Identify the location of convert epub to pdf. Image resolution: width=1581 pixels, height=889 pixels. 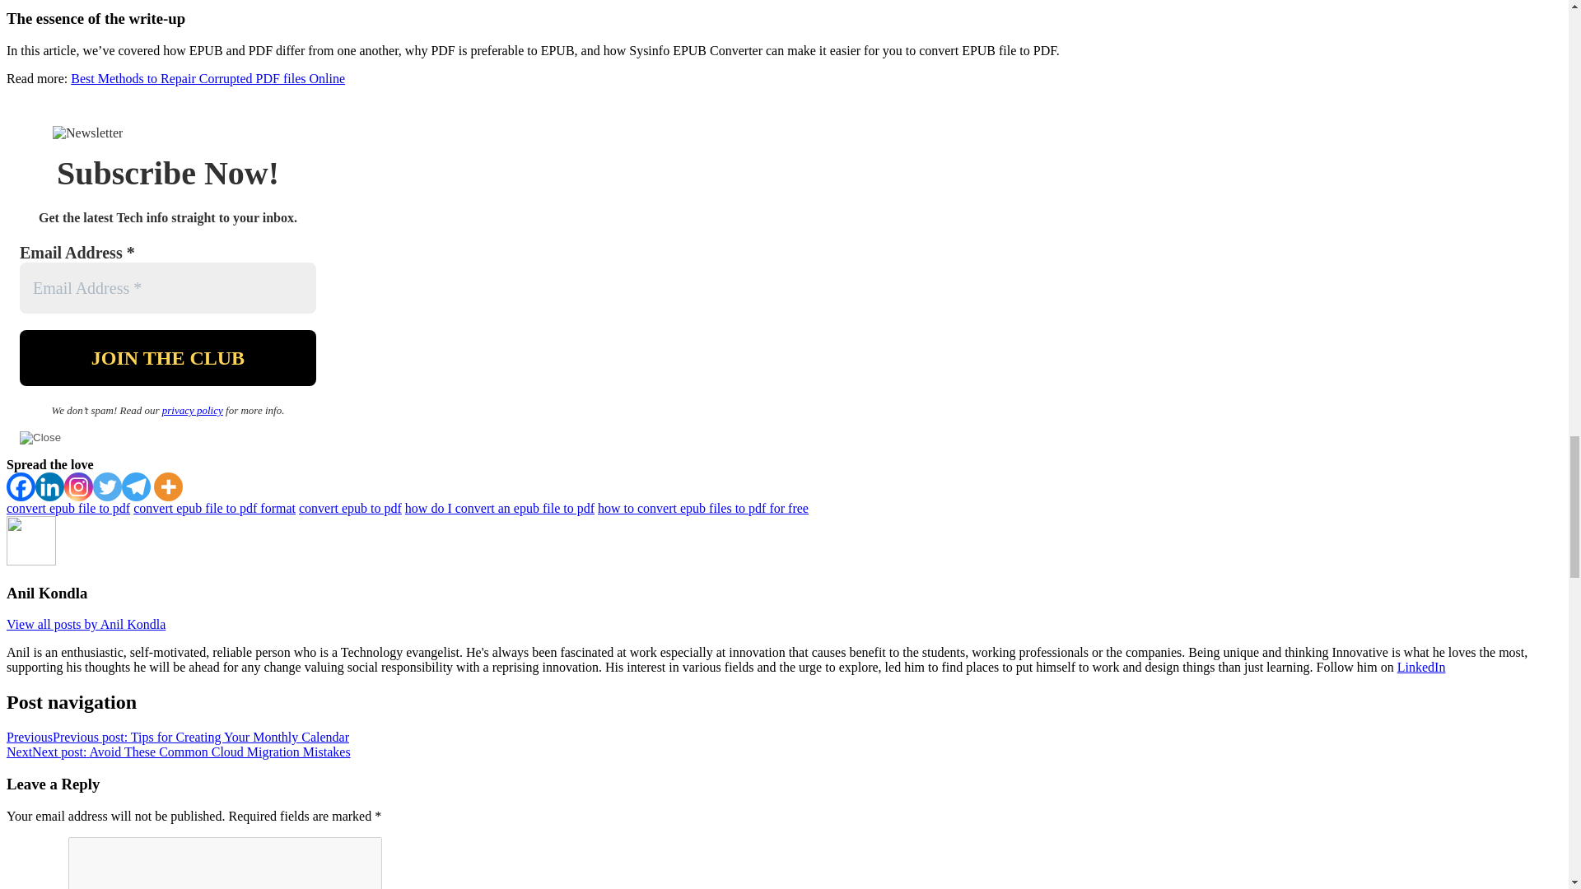
(349, 509).